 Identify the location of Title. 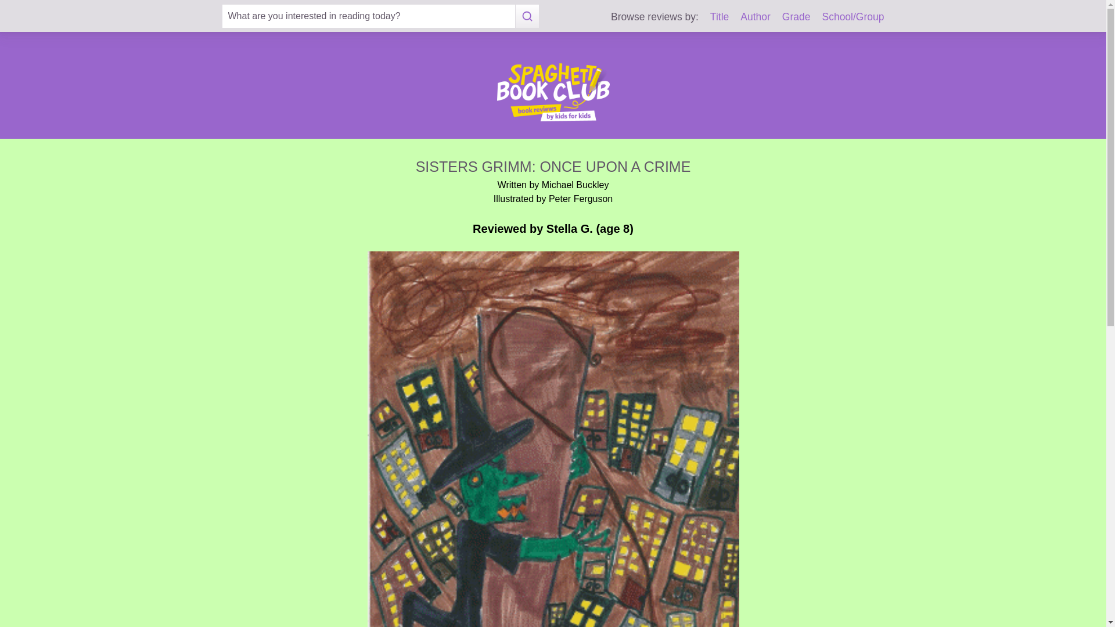
(720, 16).